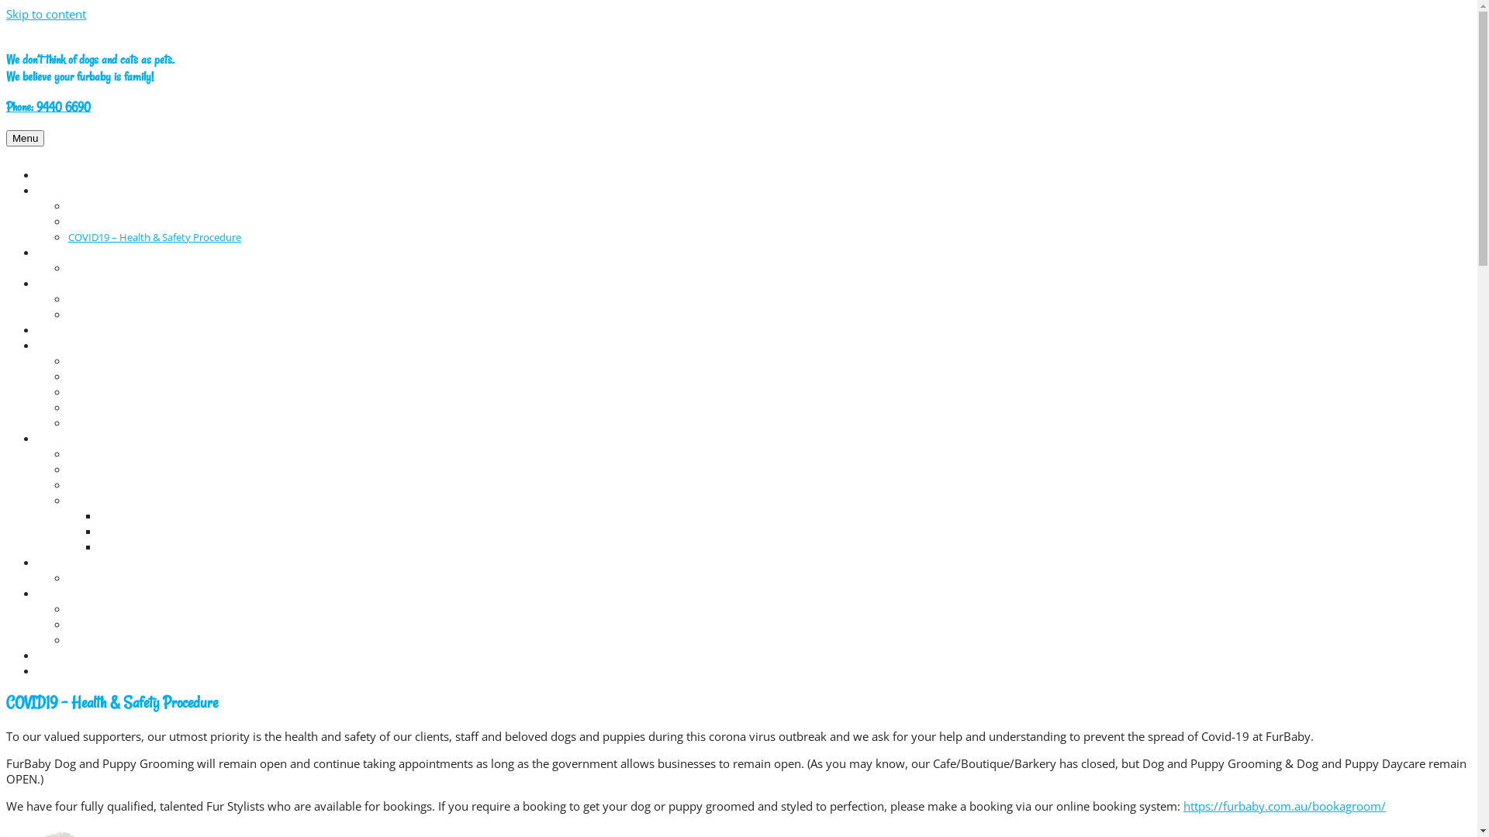  I want to click on Merchandise Returns, so click(149, 532).